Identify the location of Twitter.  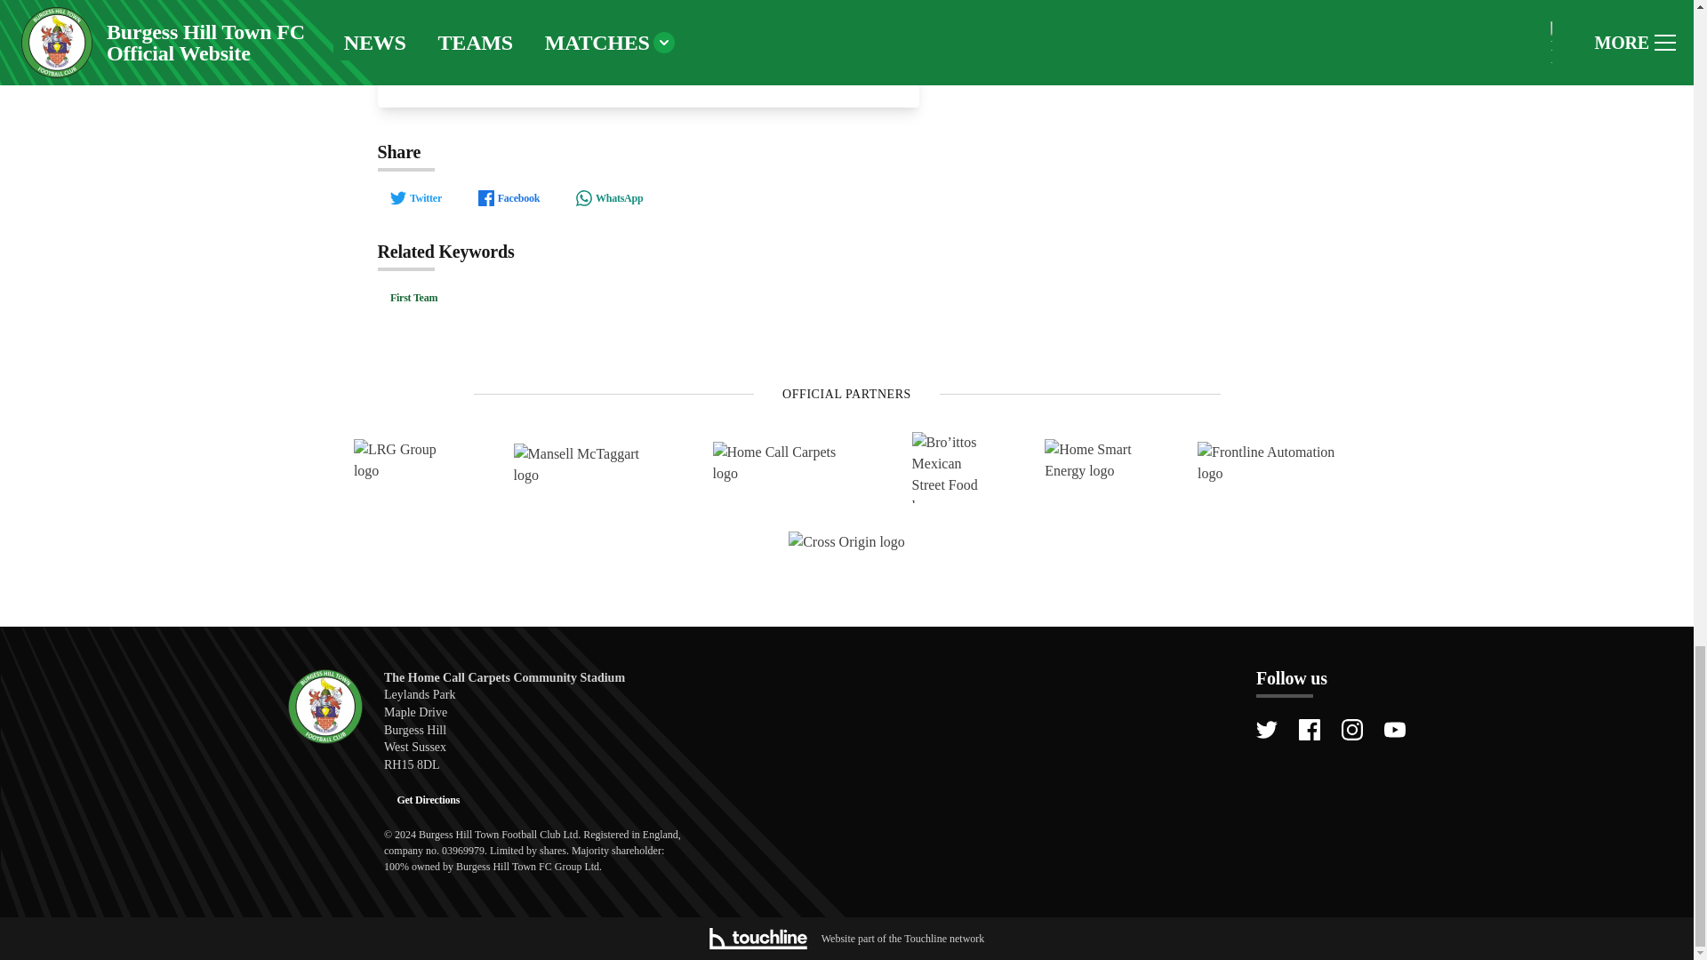
(415, 197).